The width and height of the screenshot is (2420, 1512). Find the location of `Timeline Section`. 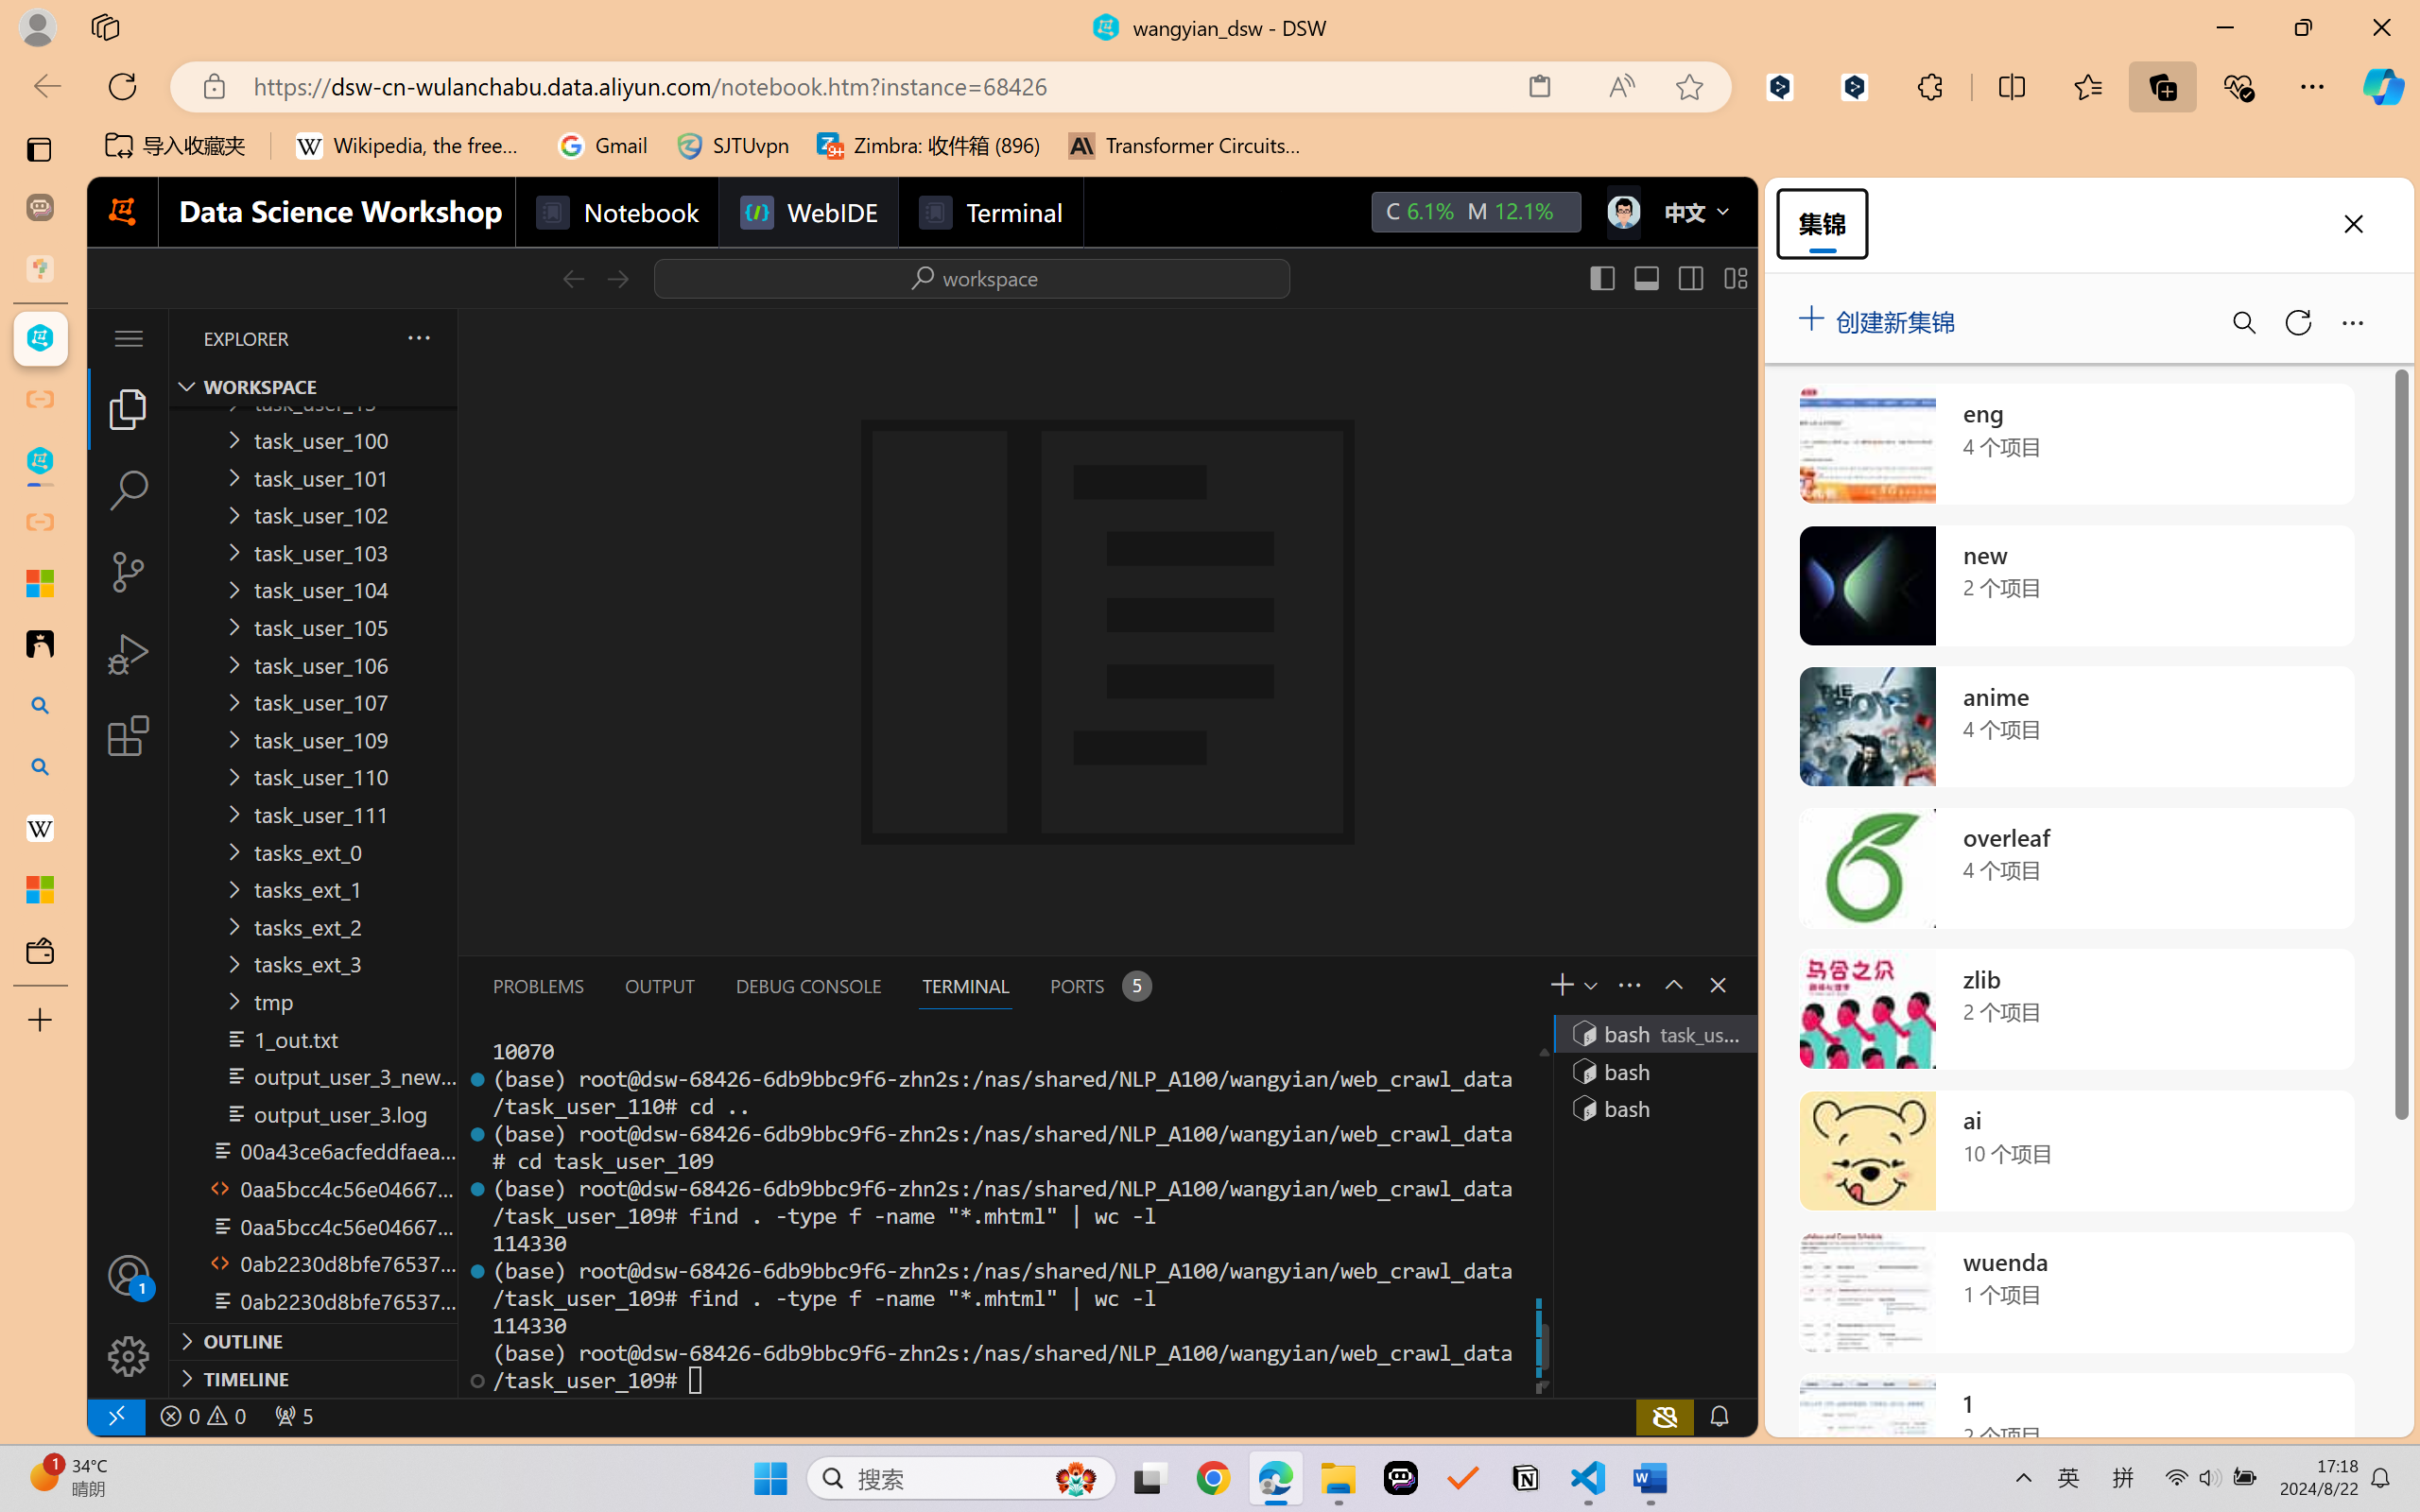

Timeline Section is located at coordinates (313, 1378).